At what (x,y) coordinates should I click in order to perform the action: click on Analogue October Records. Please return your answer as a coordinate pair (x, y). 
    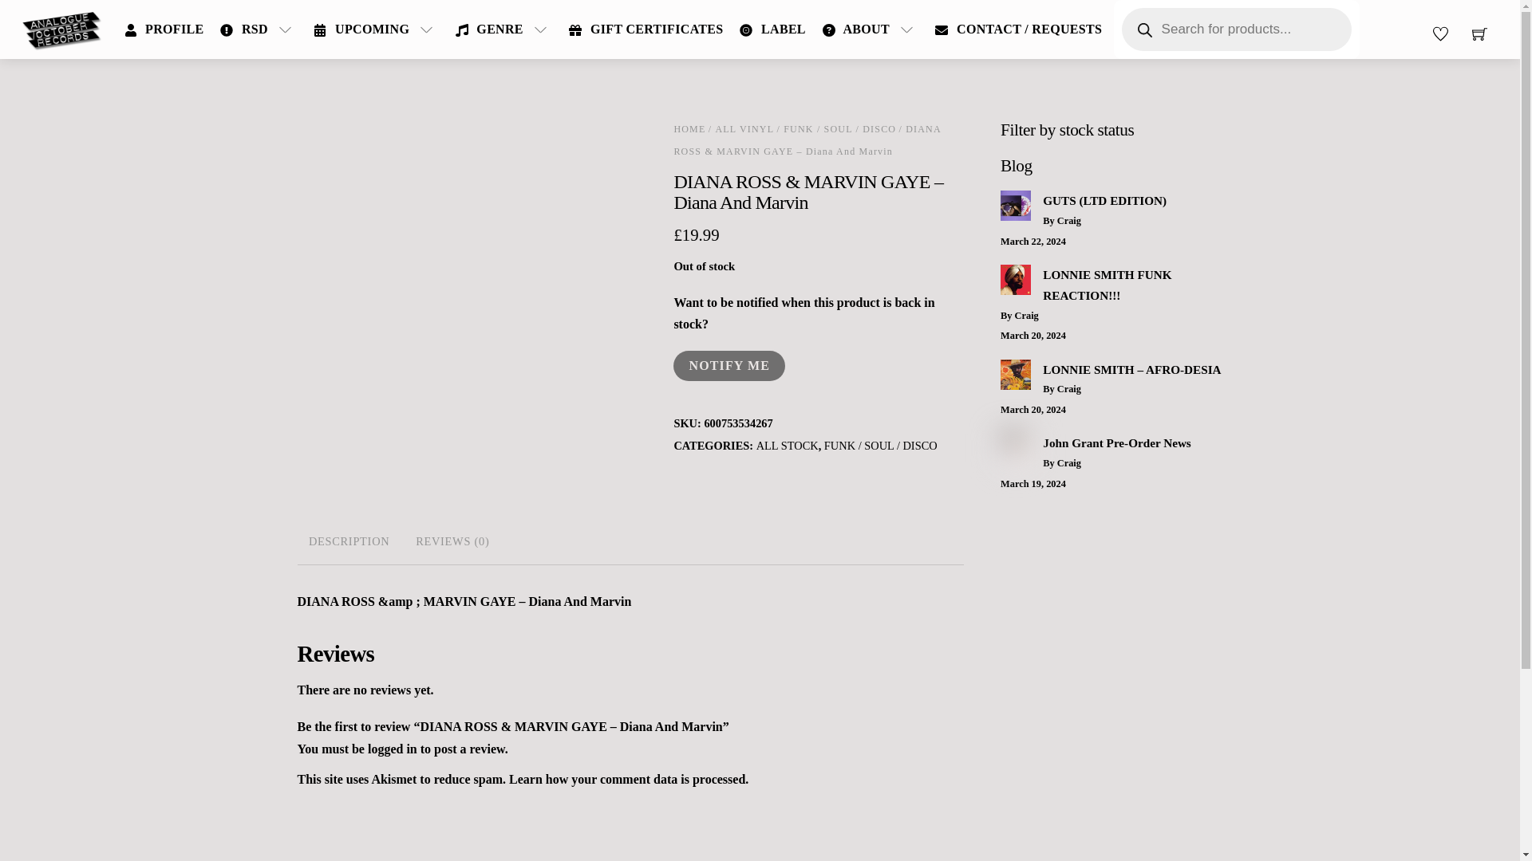
    Looking at the image, I should click on (62, 29).